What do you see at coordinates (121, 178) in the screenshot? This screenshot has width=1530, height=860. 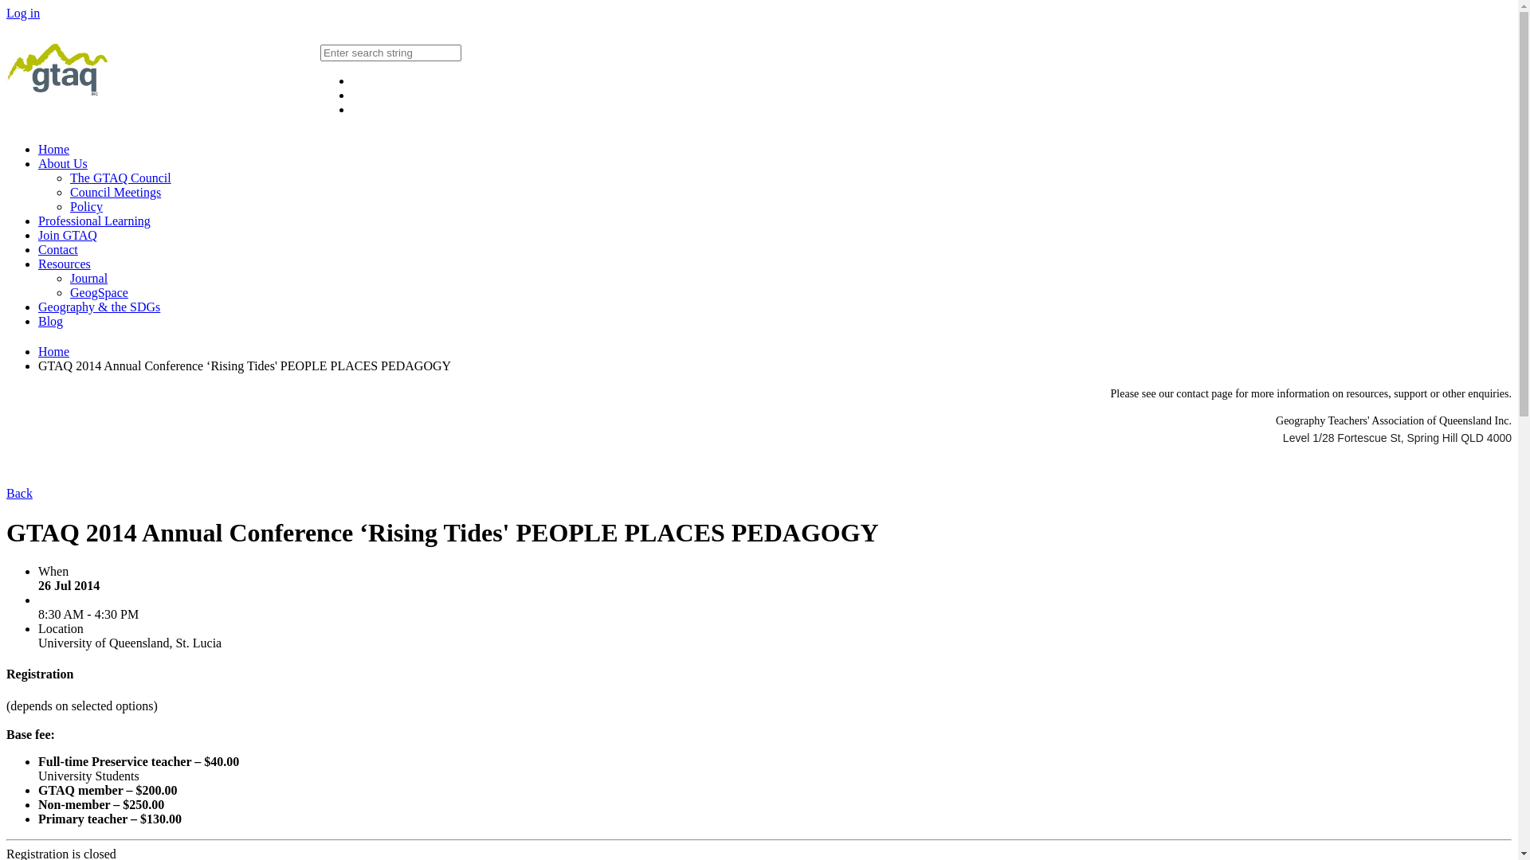 I see `The GTAQ Council` at bounding box center [121, 178].